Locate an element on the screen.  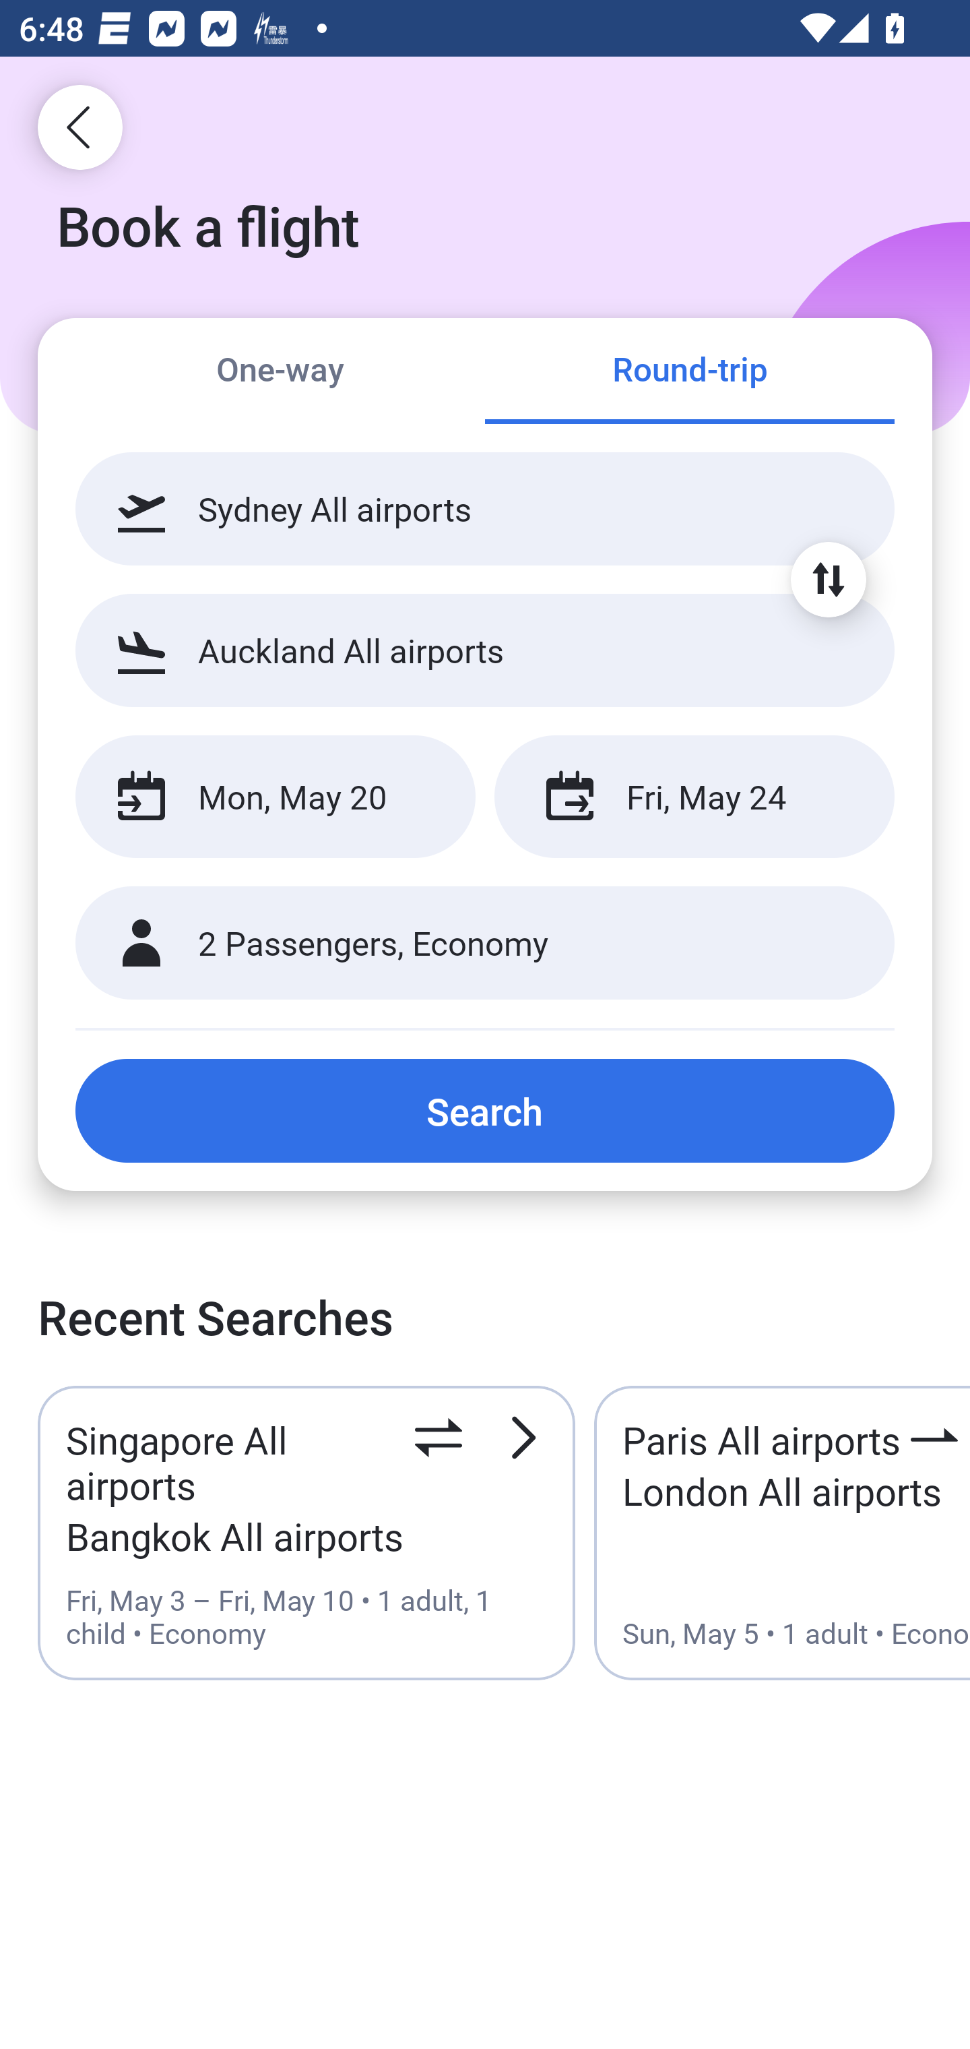
Fri, May 24 is located at coordinates (694, 797).